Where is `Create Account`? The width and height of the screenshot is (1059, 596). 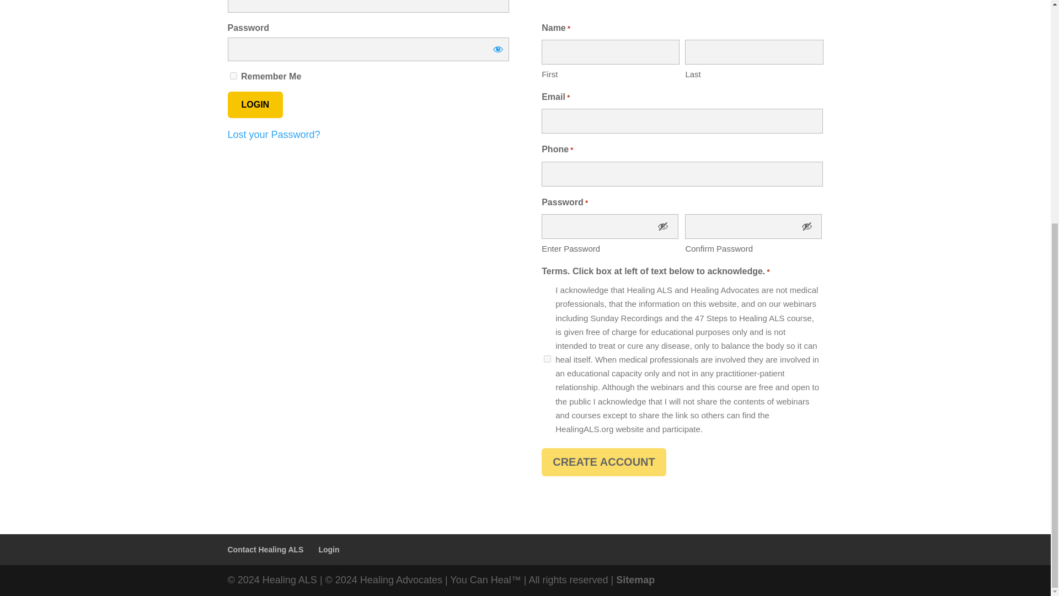
Create Account is located at coordinates (603, 462).